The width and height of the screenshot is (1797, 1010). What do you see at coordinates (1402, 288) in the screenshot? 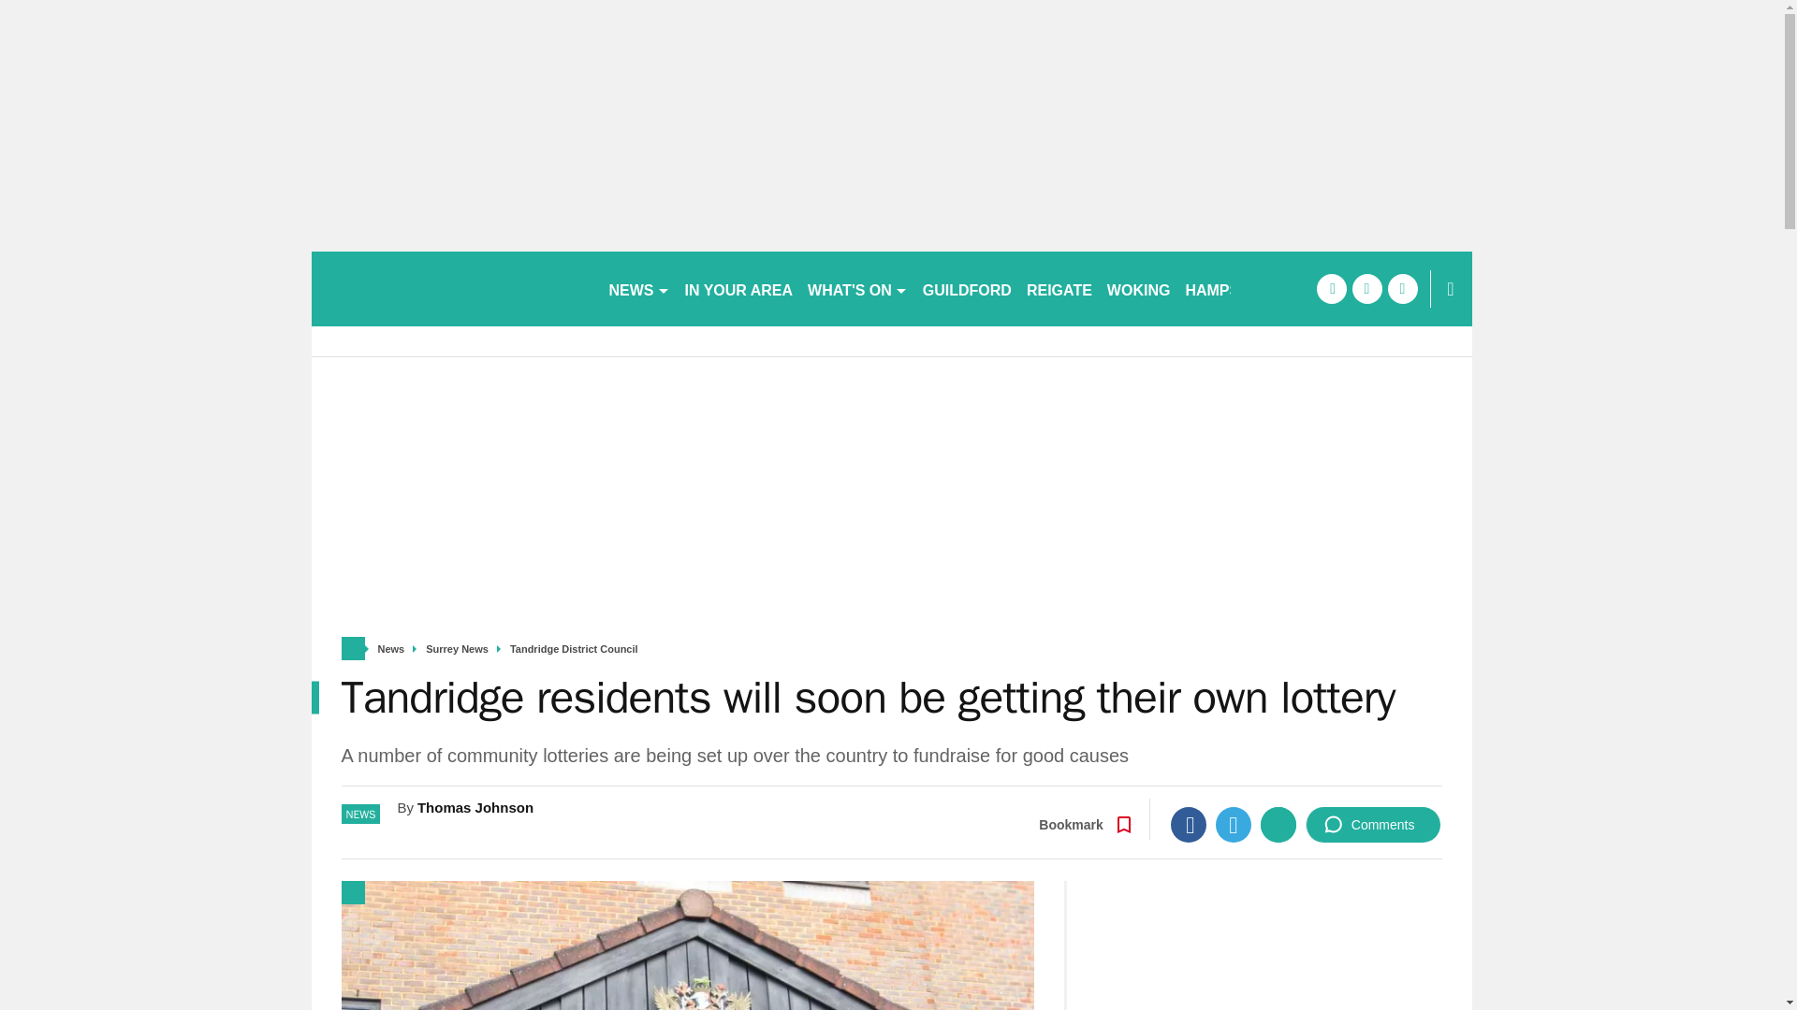
I see `instagram` at bounding box center [1402, 288].